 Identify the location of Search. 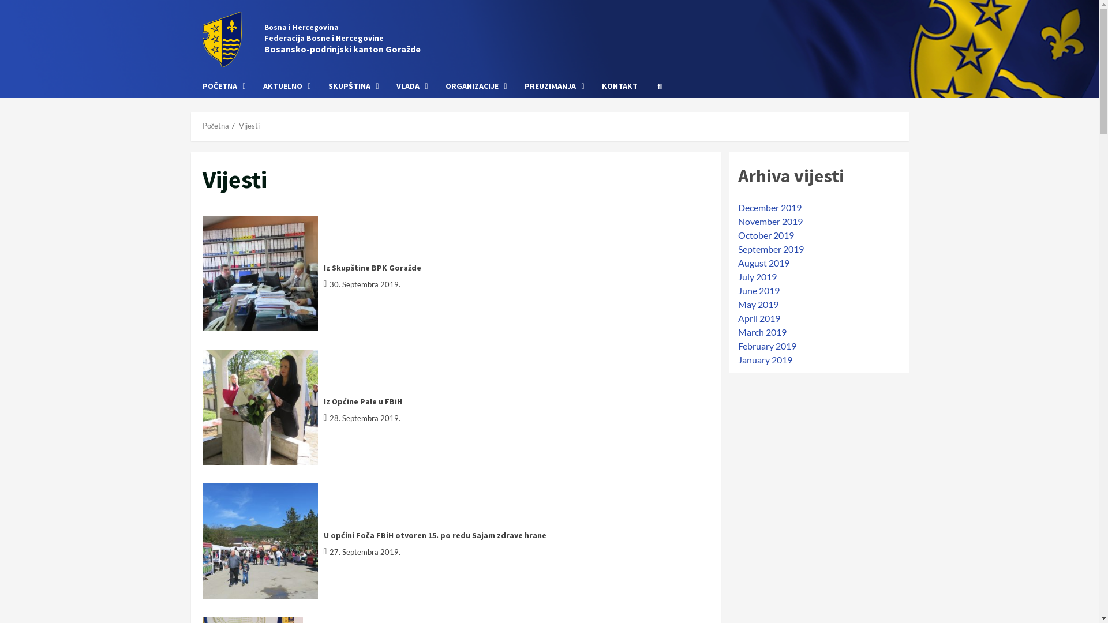
(660, 86).